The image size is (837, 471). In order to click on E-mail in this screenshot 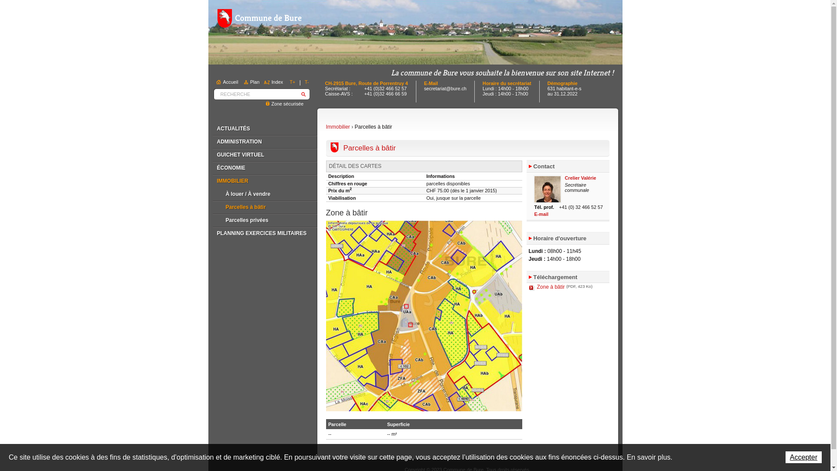, I will do `click(541, 214)`.